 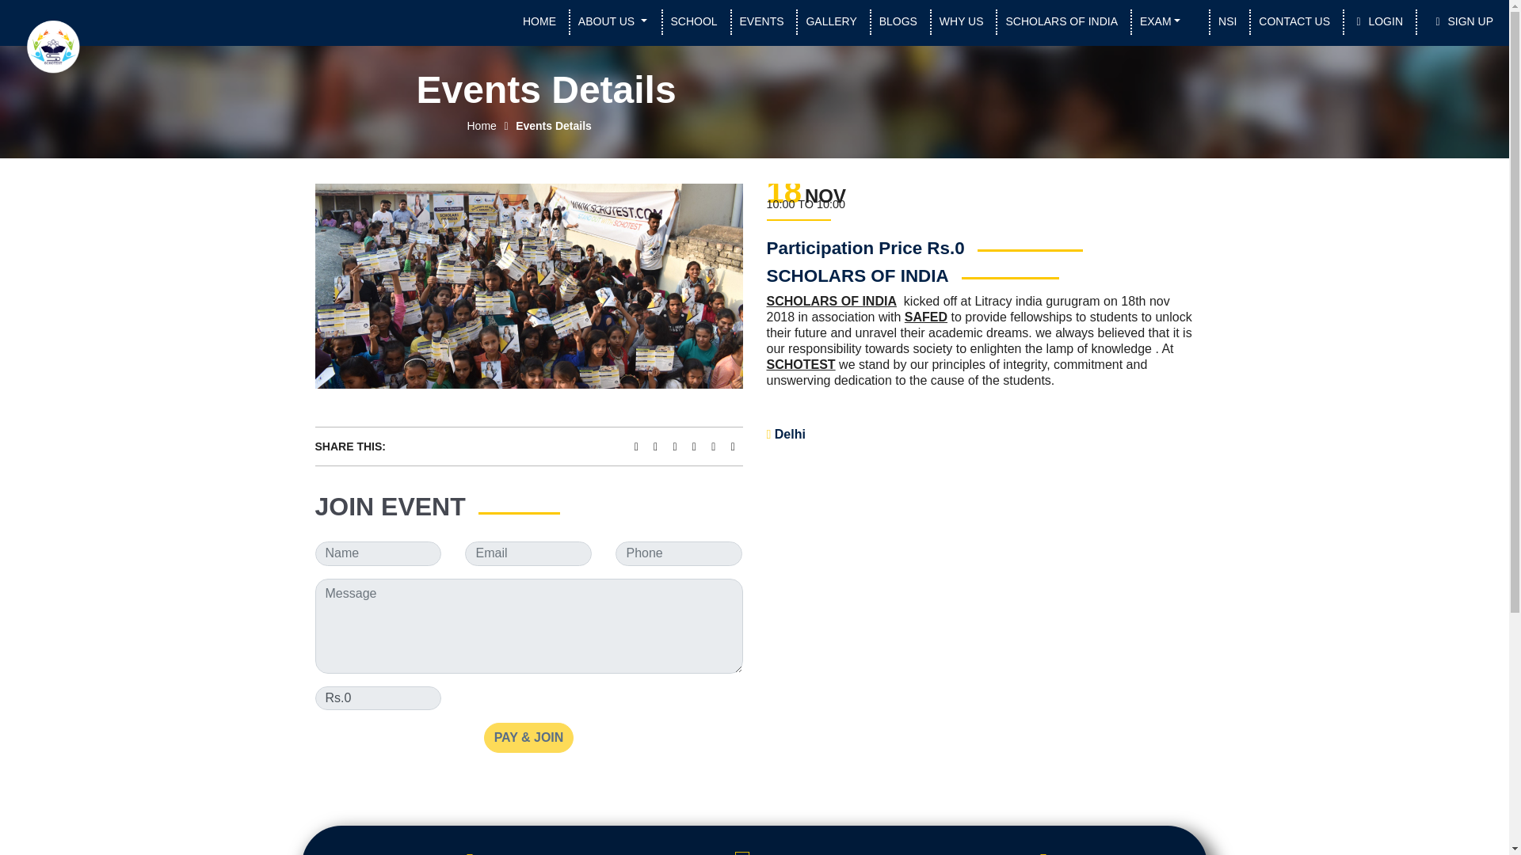 What do you see at coordinates (757, 21) in the screenshot?
I see `EVENTS` at bounding box center [757, 21].